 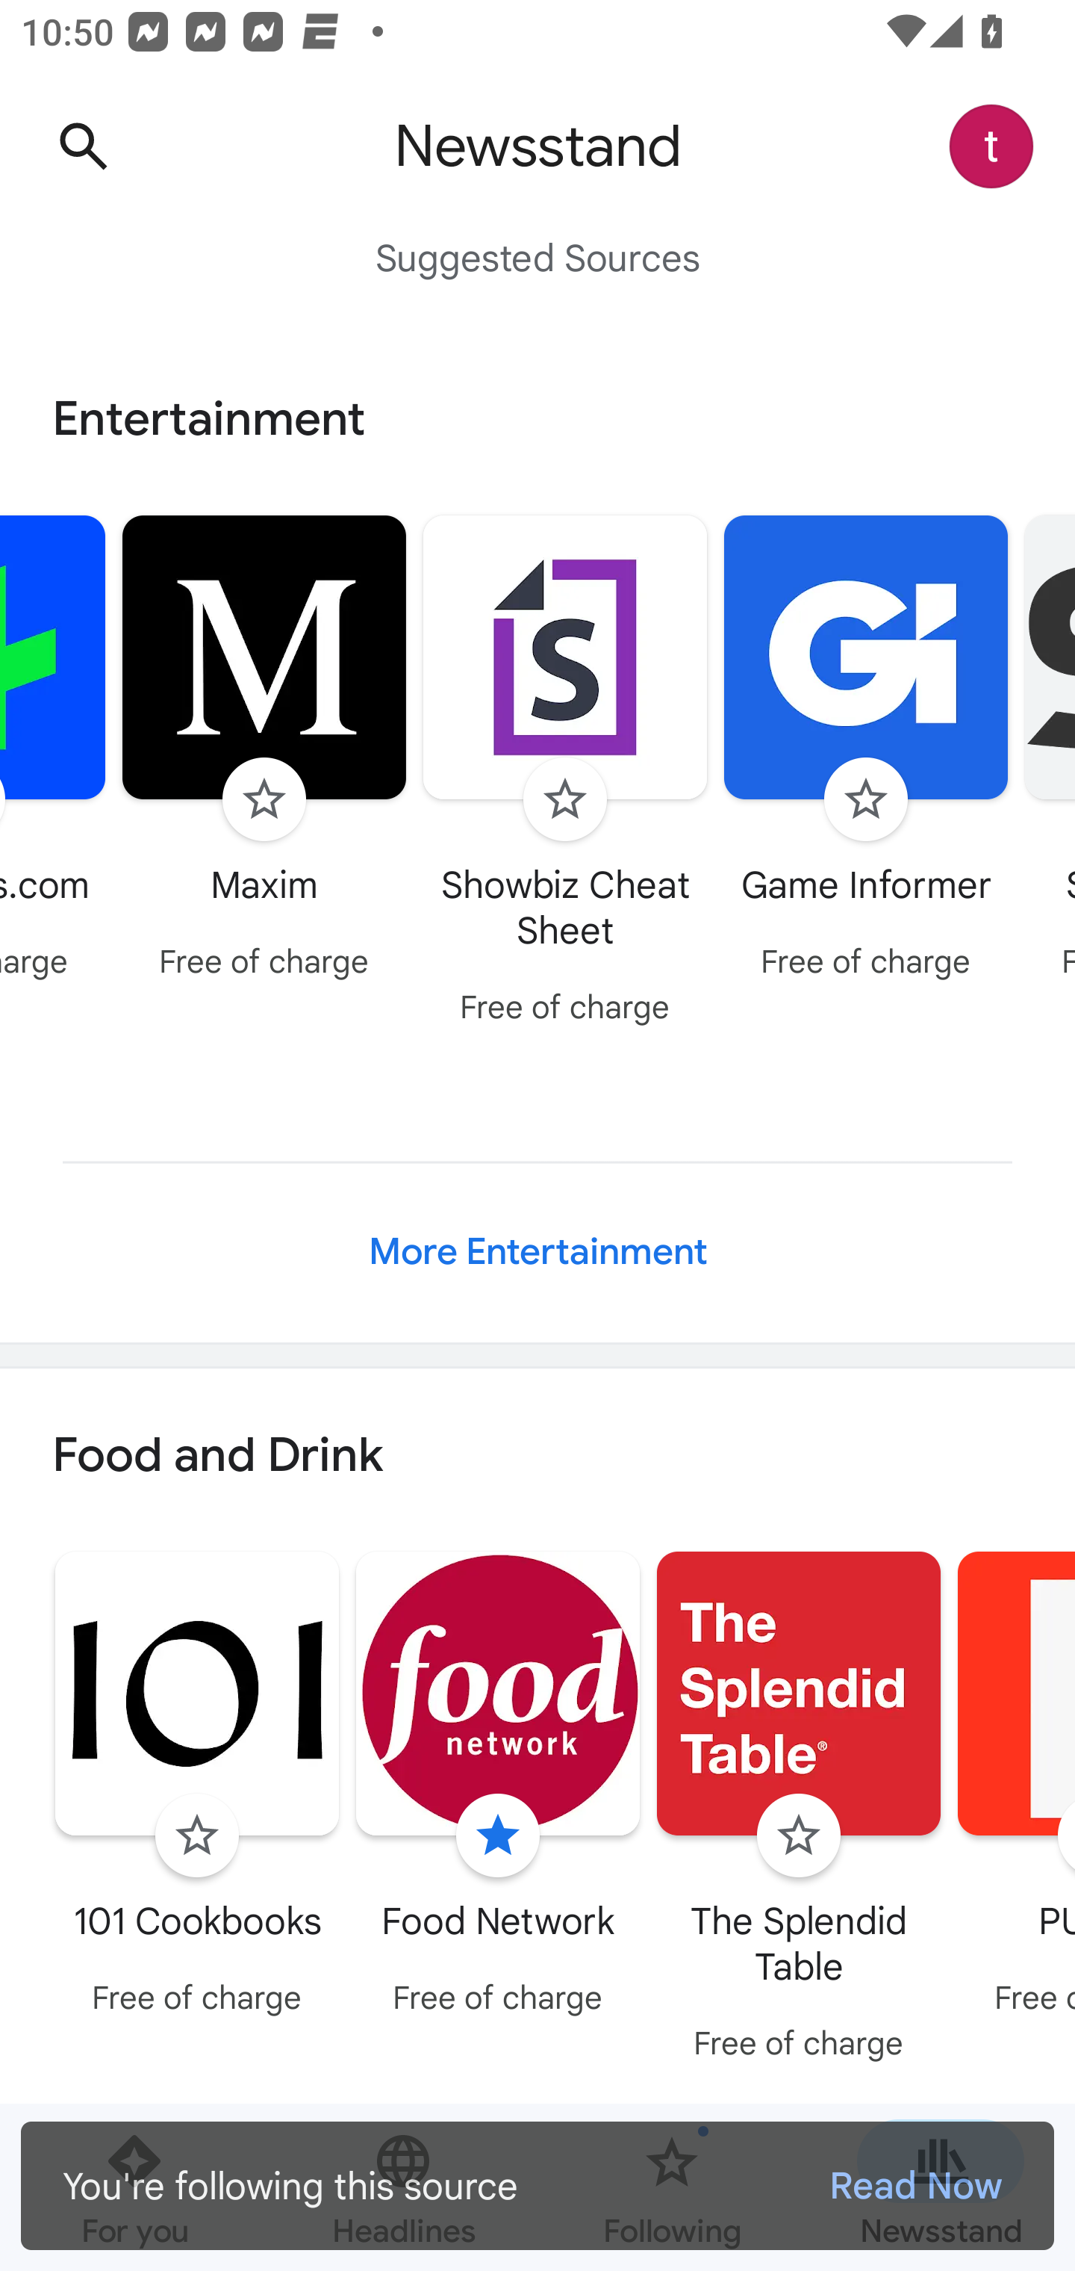 I want to click on Read Now, so click(x=915, y=2186).